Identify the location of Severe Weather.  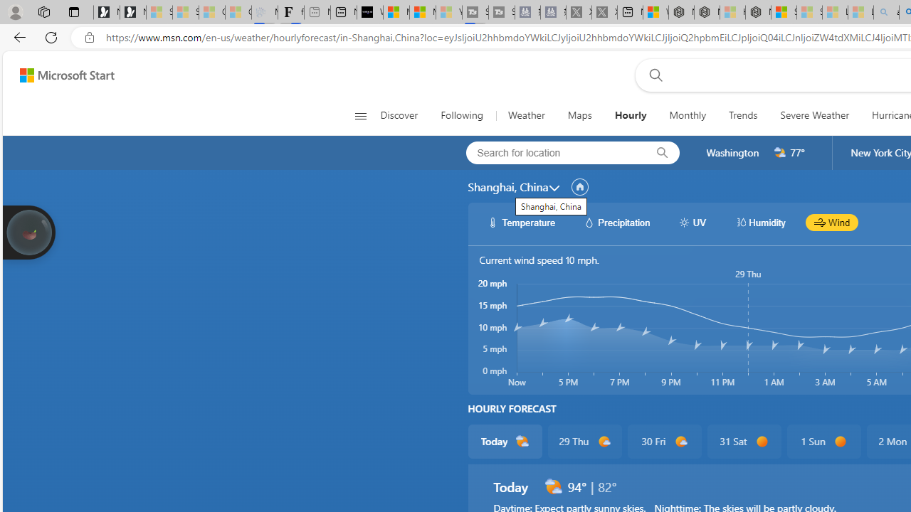
(814, 115).